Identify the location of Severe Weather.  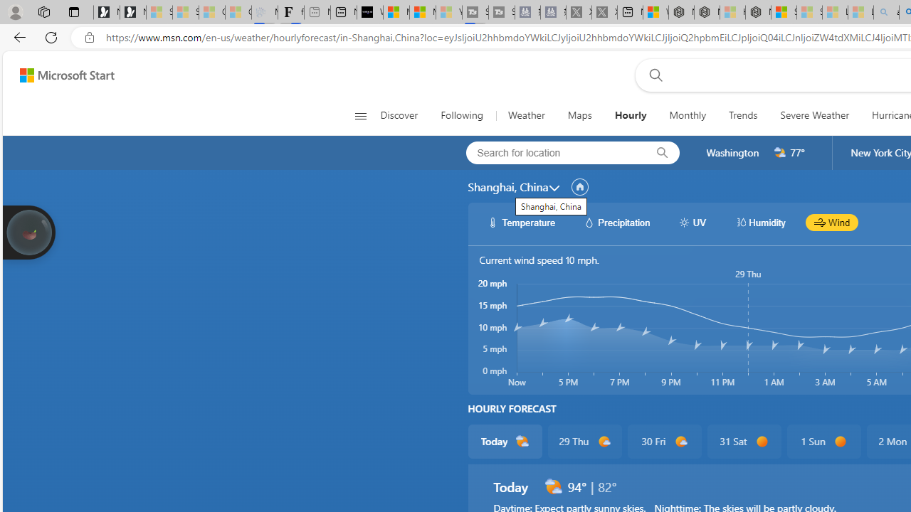
(814, 115).